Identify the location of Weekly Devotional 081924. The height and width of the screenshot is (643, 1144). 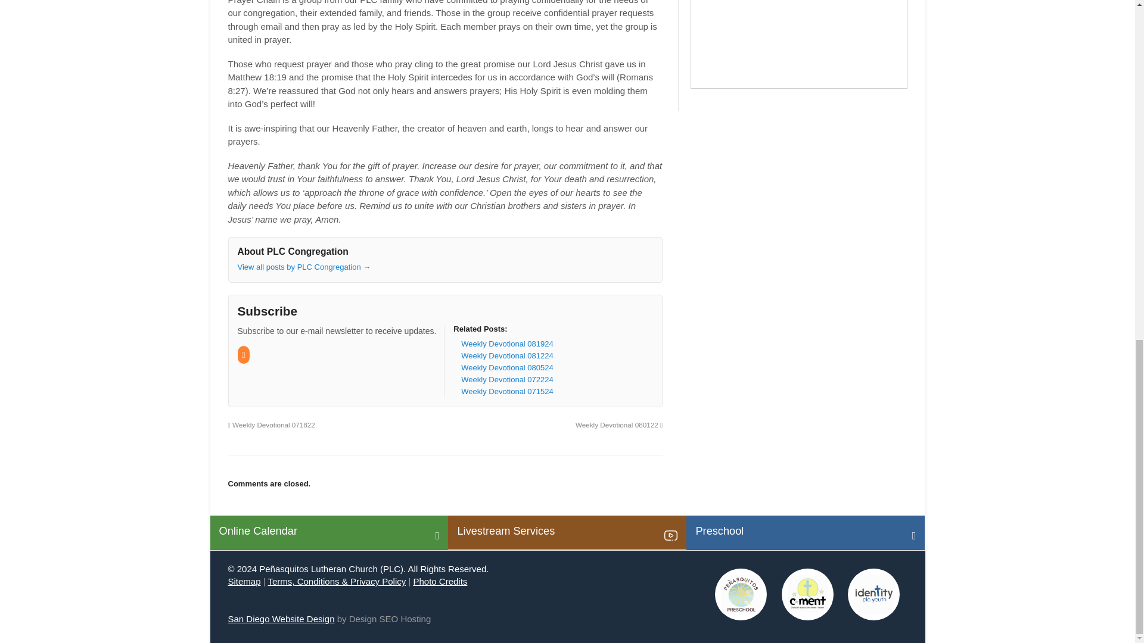
(506, 344).